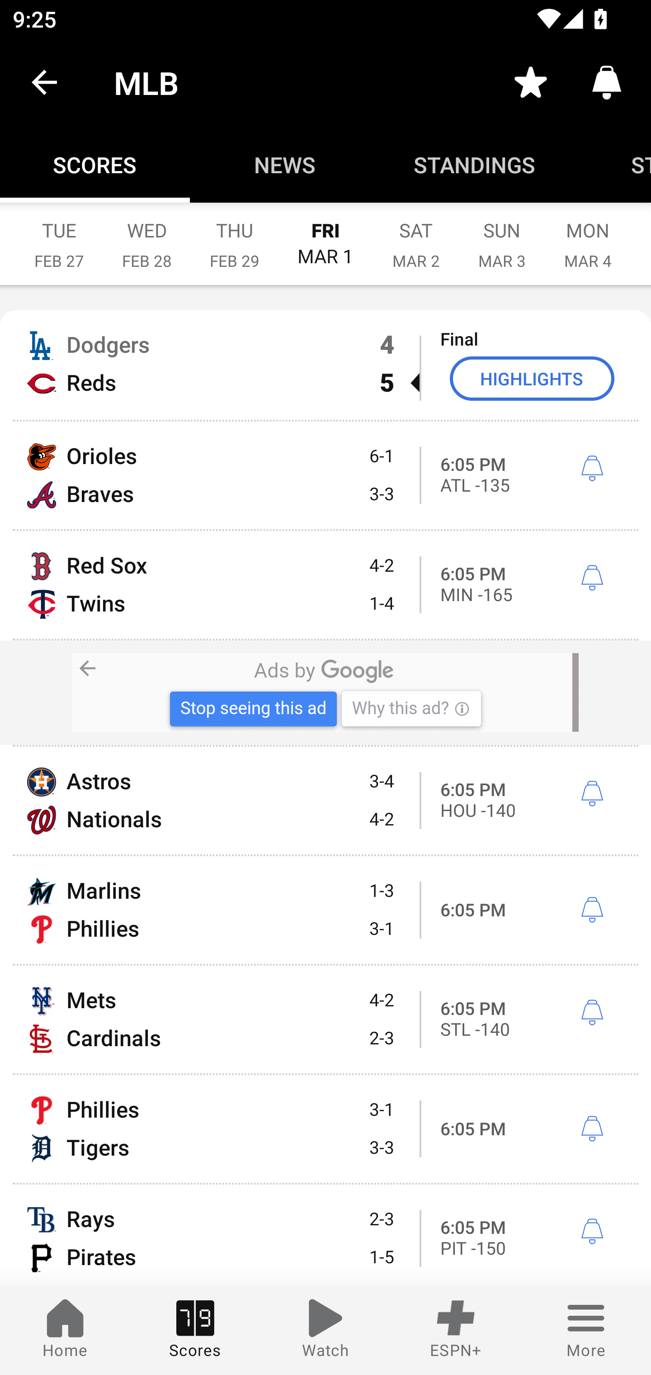  What do you see at coordinates (592, 469) in the screenshot?
I see `í` at bounding box center [592, 469].